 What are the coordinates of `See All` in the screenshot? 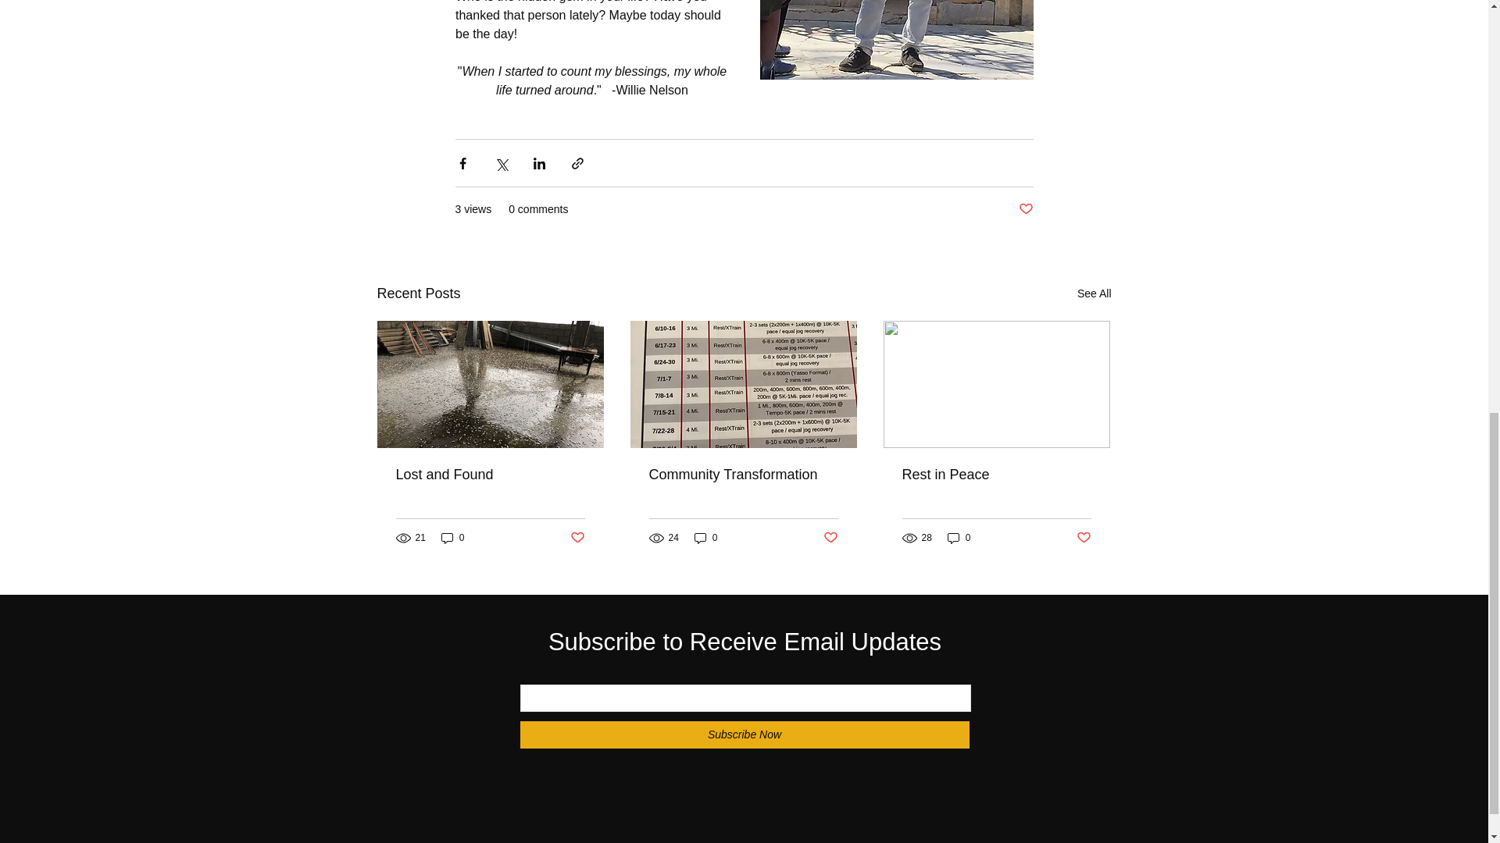 It's located at (1094, 293).